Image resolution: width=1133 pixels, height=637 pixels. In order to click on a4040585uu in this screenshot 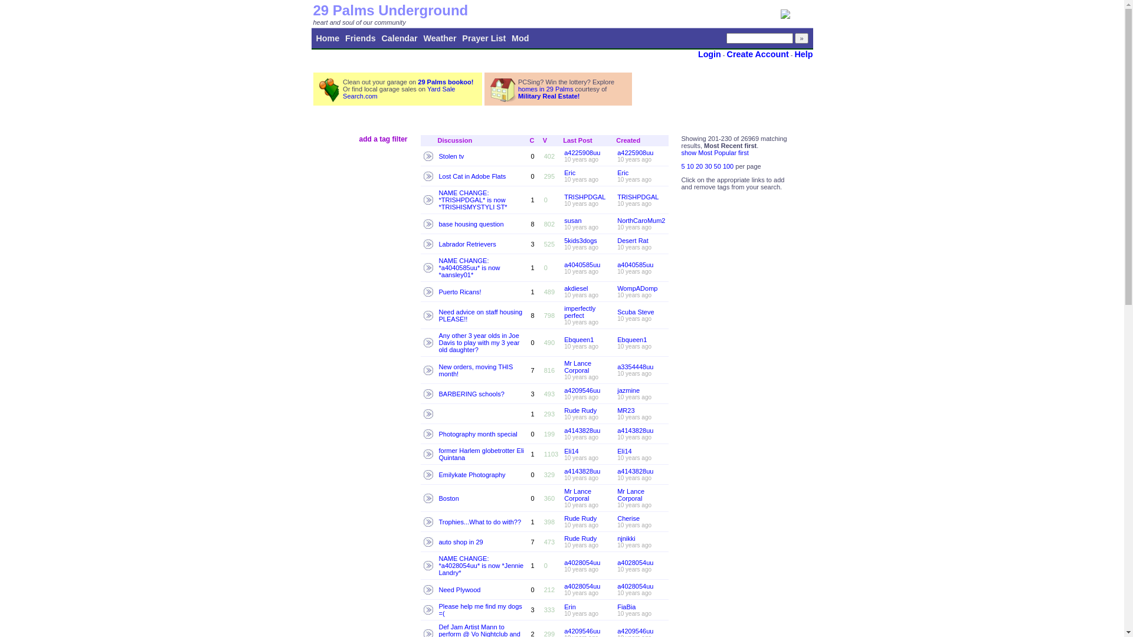, I will do `click(635, 264)`.